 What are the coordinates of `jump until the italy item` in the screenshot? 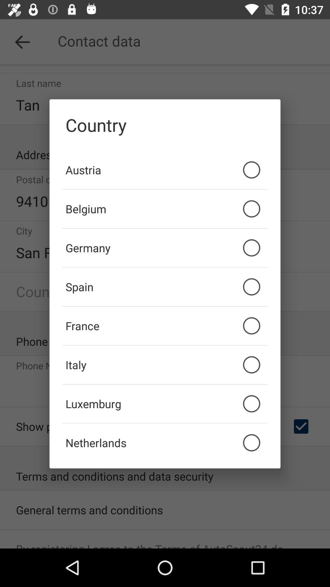 It's located at (165, 365).